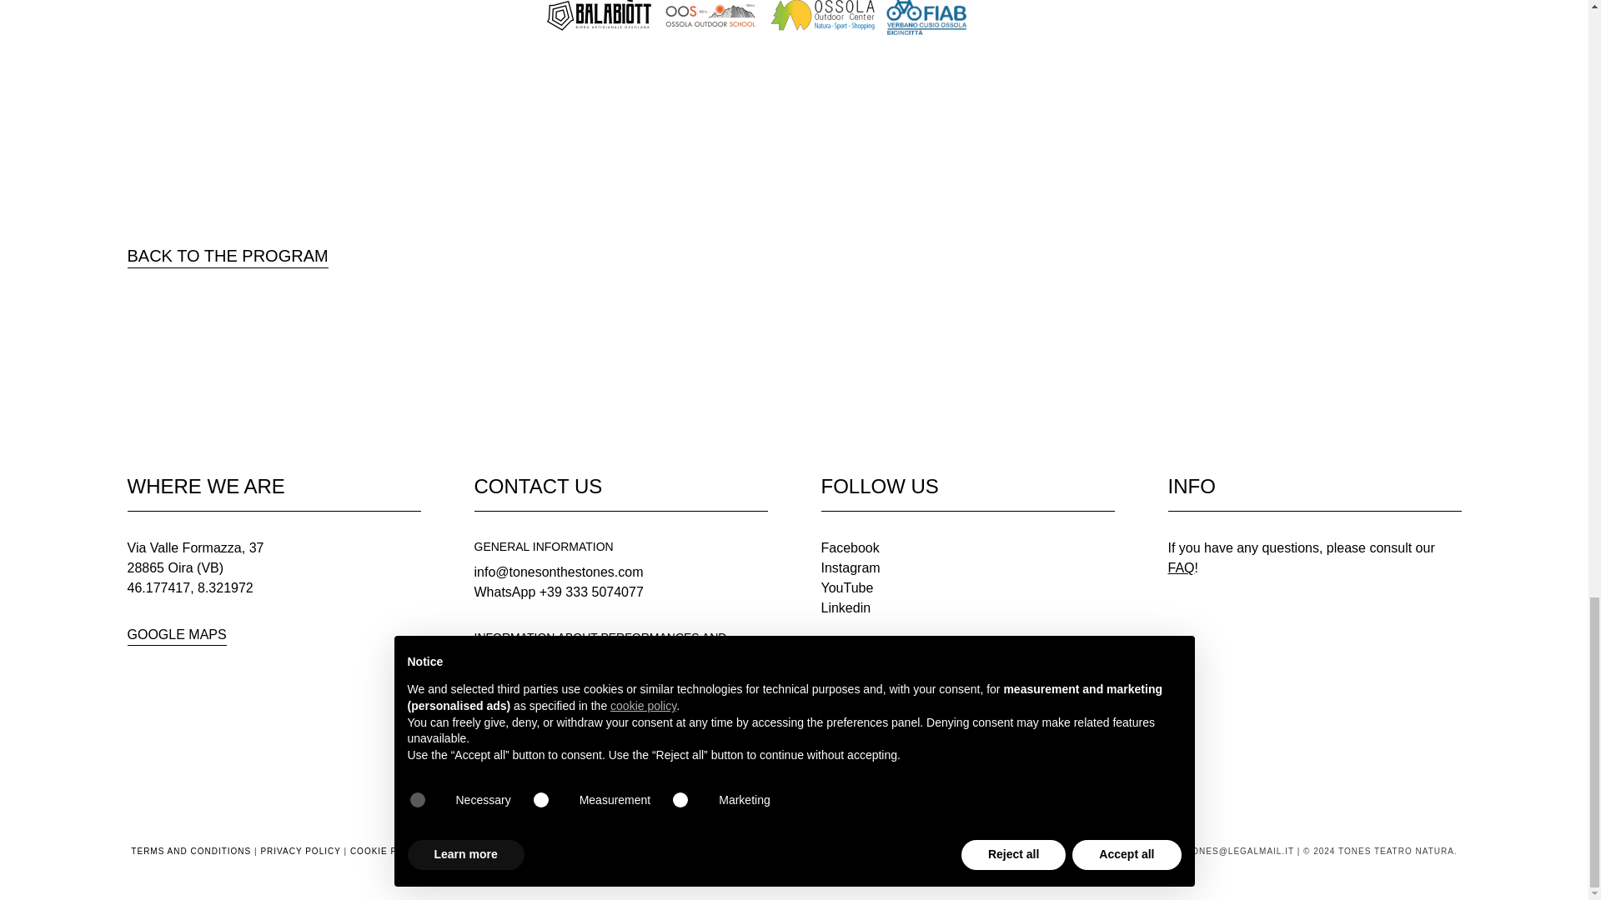  Describe the element at coordinates (299, 852) in the screenshot. I see `PRIVACY POLICY` at that location.